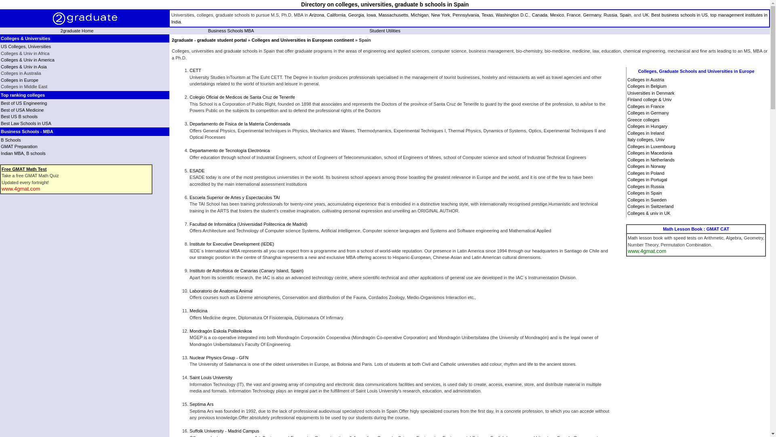  I want to click on Free GMAT Math Test, so click(24, 169).